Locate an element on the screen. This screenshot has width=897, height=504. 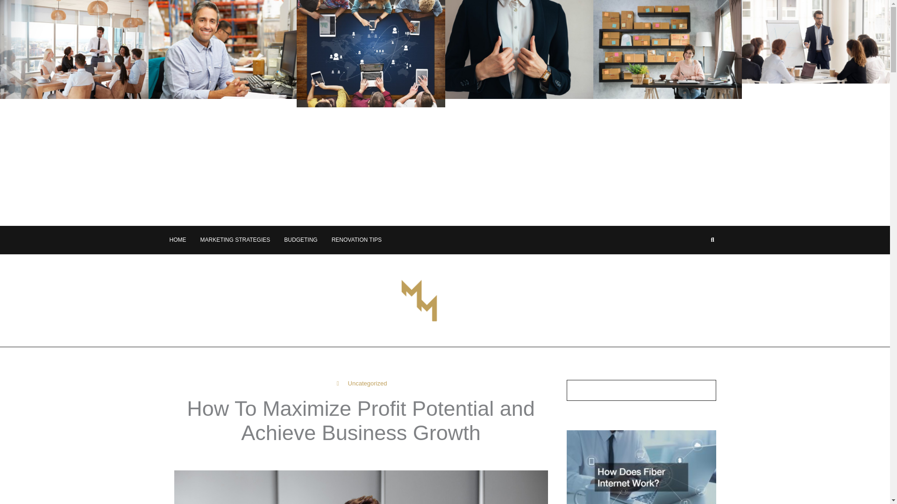
HOME is located at coordinates (178, 240).